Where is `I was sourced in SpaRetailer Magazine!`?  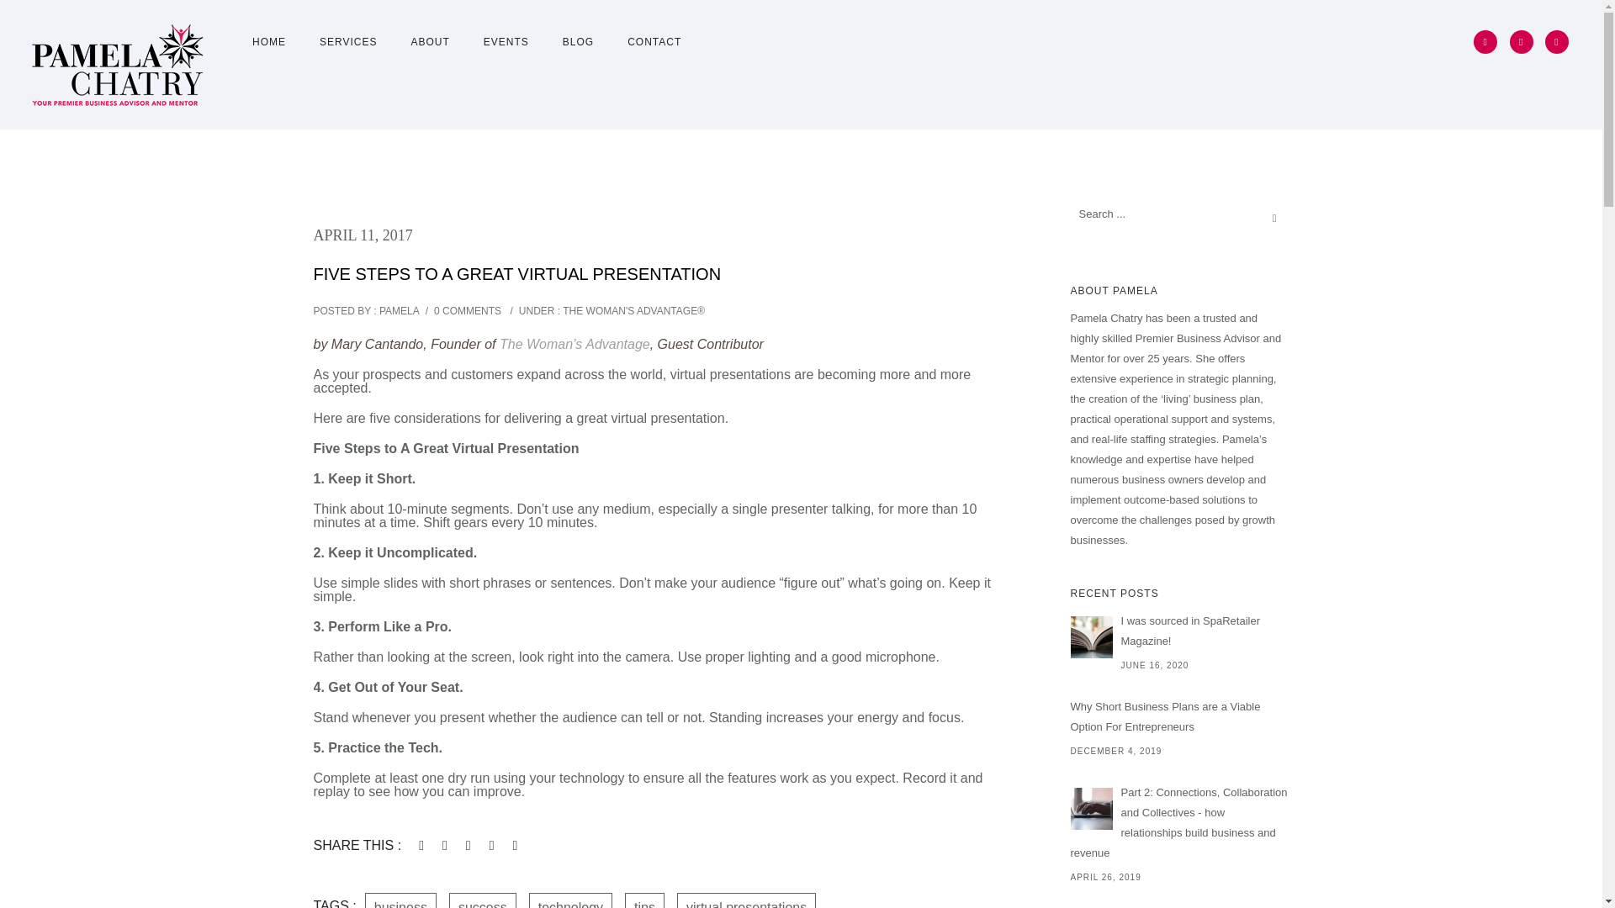
I was sourced in SpaRetailer Magazine! is located at coordinates (1090, 637).